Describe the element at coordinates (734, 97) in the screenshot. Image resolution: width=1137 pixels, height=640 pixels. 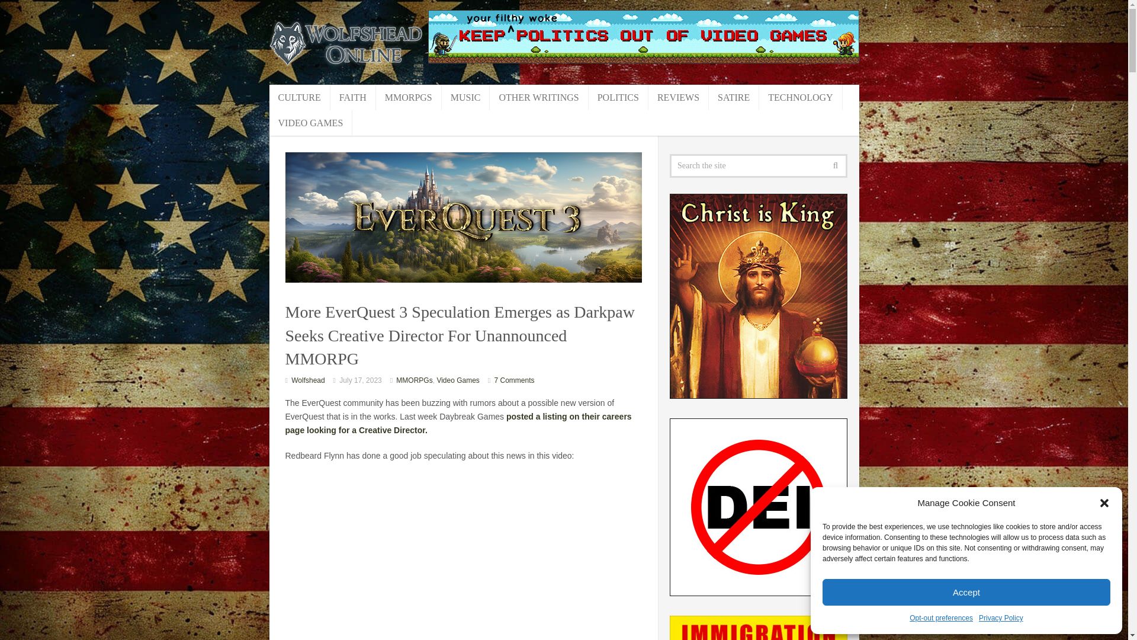
I see `SATIRE` at that location.